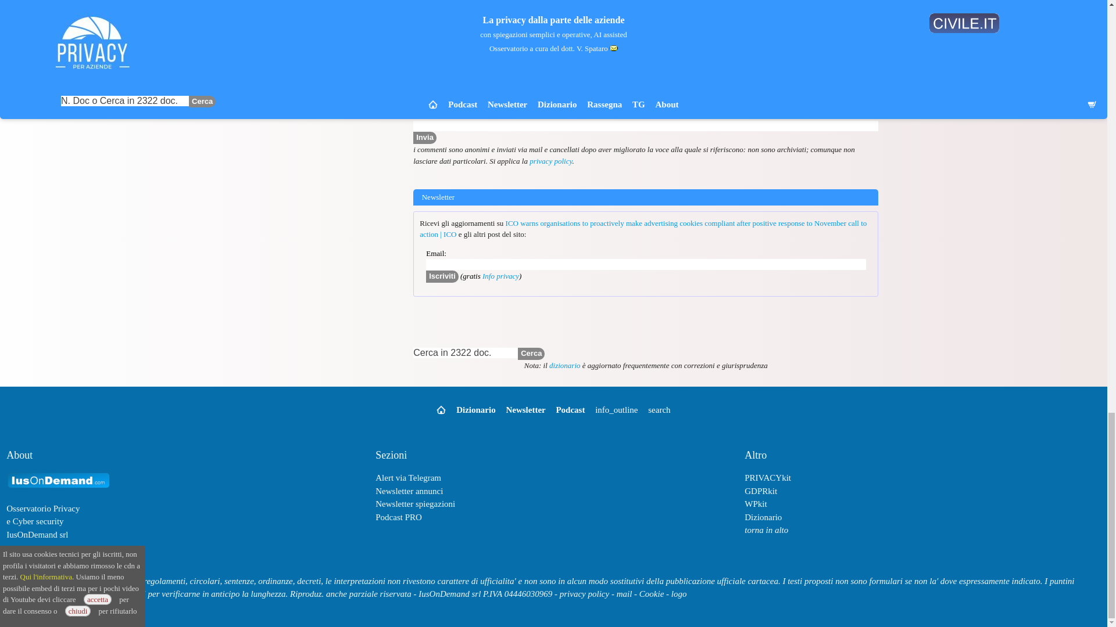 This screenshot has width=1116, height=627. What do you see at coordinates (796, 103) in the screenshot?
I see `Invia` at bounding box center [796, 103].